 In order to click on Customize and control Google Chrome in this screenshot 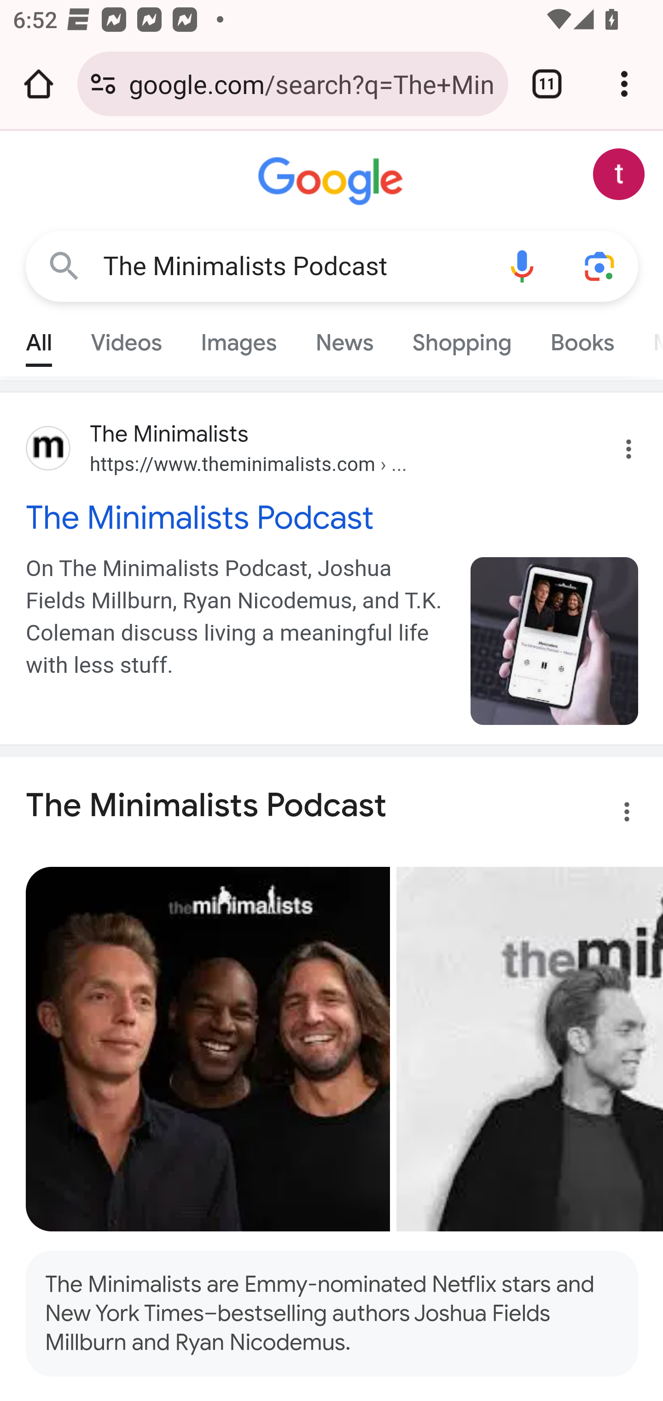, I will do `click(624, 84)`.